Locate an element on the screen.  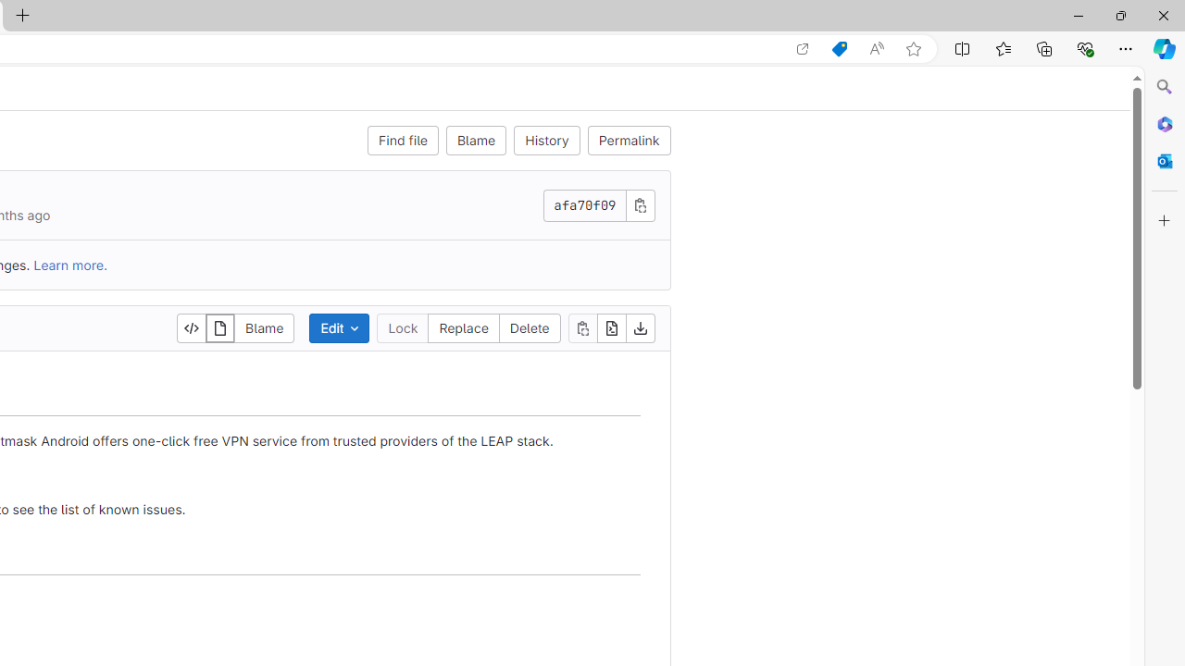
Permalink is located at coordinates (628, 141).